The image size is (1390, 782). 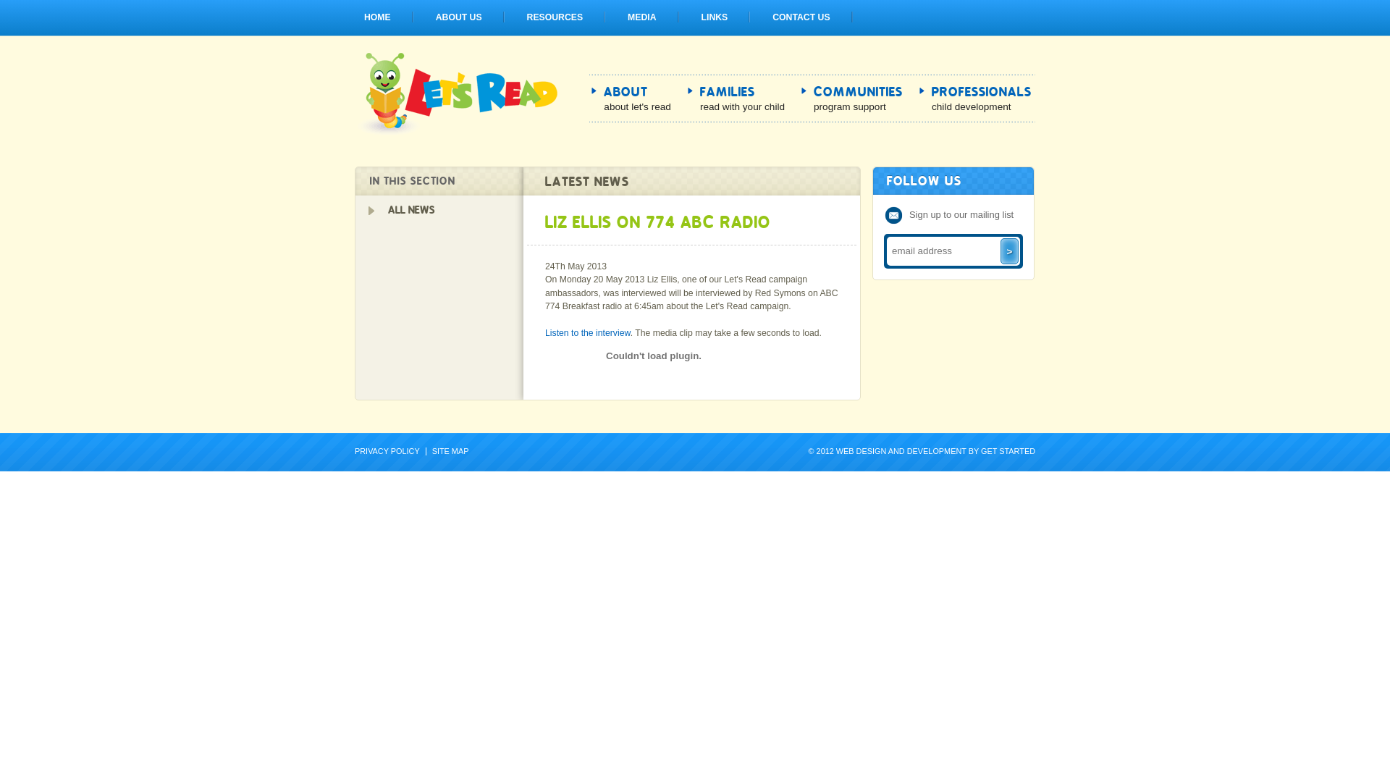 What do you see at coordinates (377, 17) in the screenshot?
I see `HOME` at bounding box center [377, 17].